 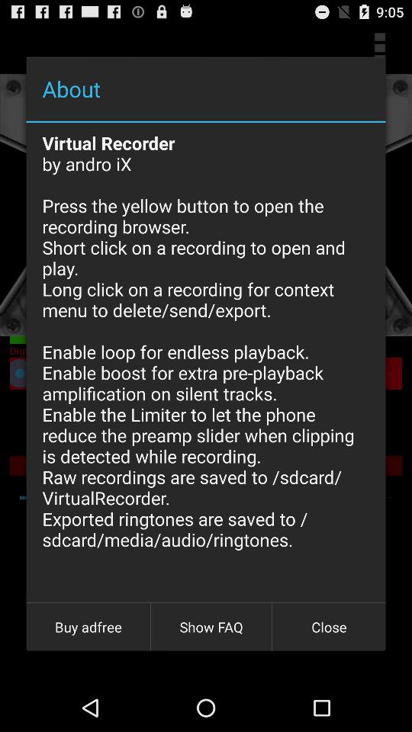 What do you see at coordinates (211, 627) in the screenshot?
I see `press show faq item` at bounding box center [211, 627].